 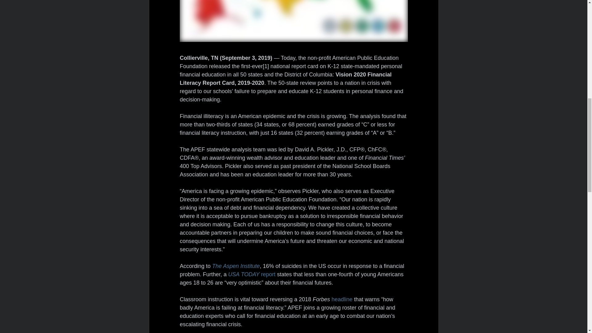 What do you see at coordinates (268, 274) in the screenshot?
I see `report` at bounding box center [268, 274].